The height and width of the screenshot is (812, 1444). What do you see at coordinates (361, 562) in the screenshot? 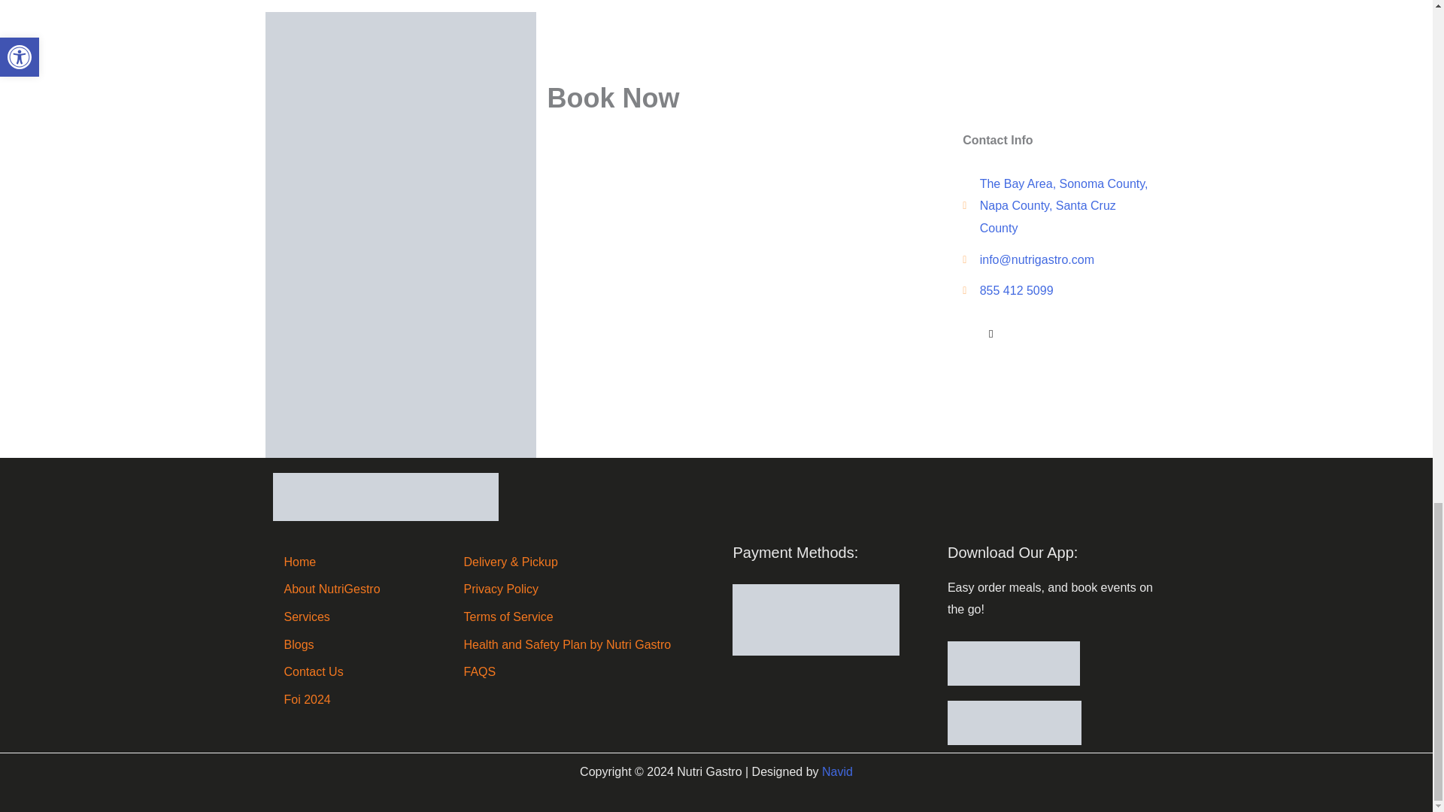
I see `Home` at bounding box center [361, 562].